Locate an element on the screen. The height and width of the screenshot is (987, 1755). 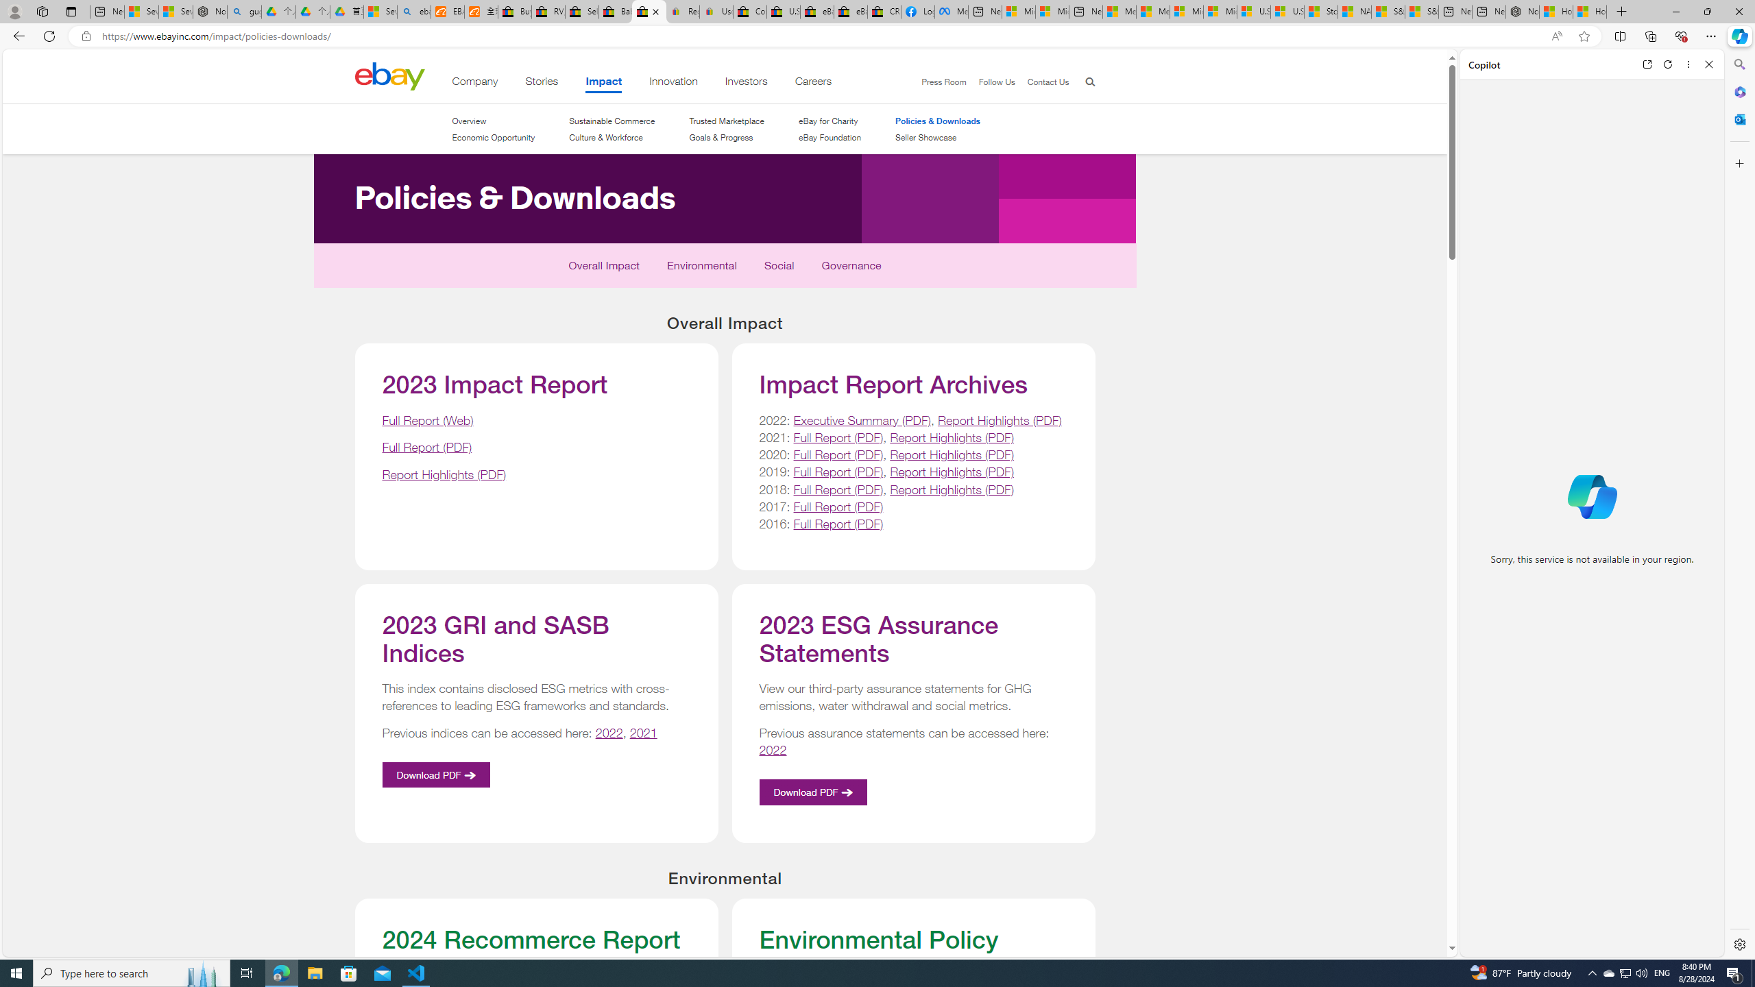
Stories is located at coordinates (542, 84).